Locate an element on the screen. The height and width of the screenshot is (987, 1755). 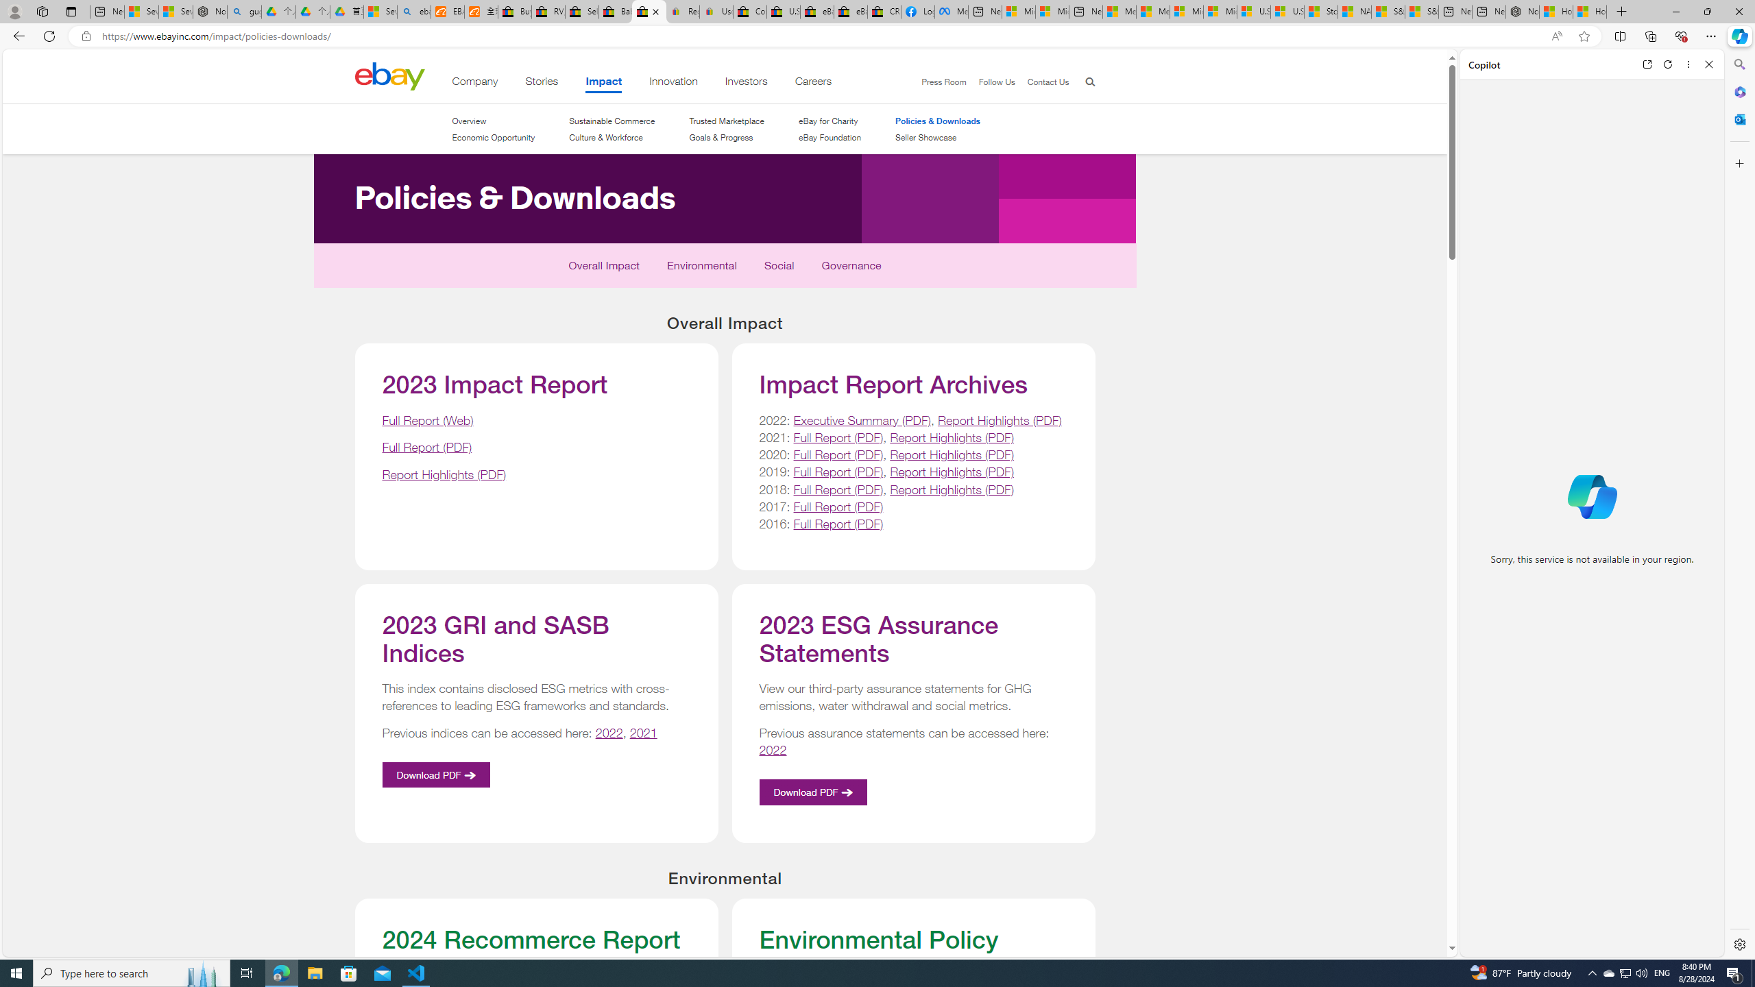
Stories is located at coordinates (542, 84).